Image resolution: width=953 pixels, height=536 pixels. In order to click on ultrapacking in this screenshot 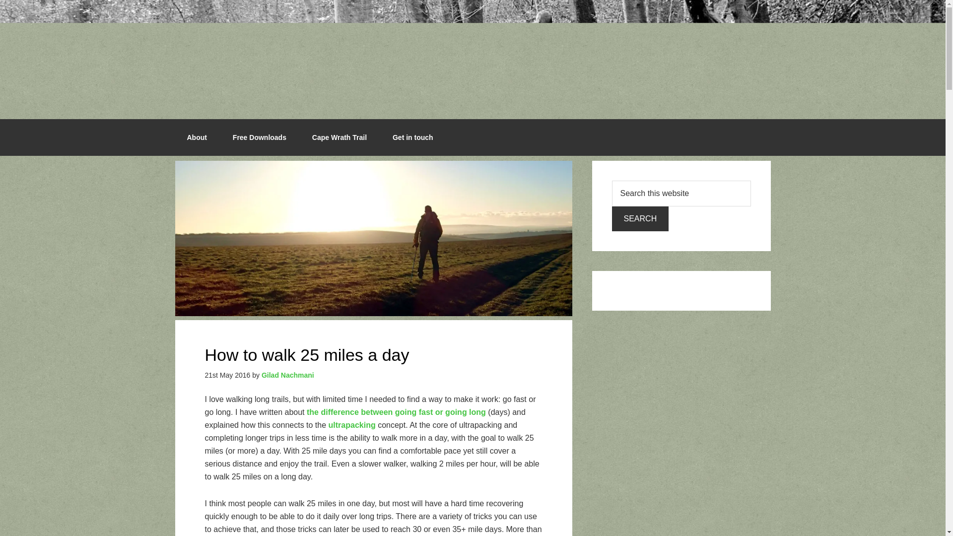, I will do `click(353, 425)`.